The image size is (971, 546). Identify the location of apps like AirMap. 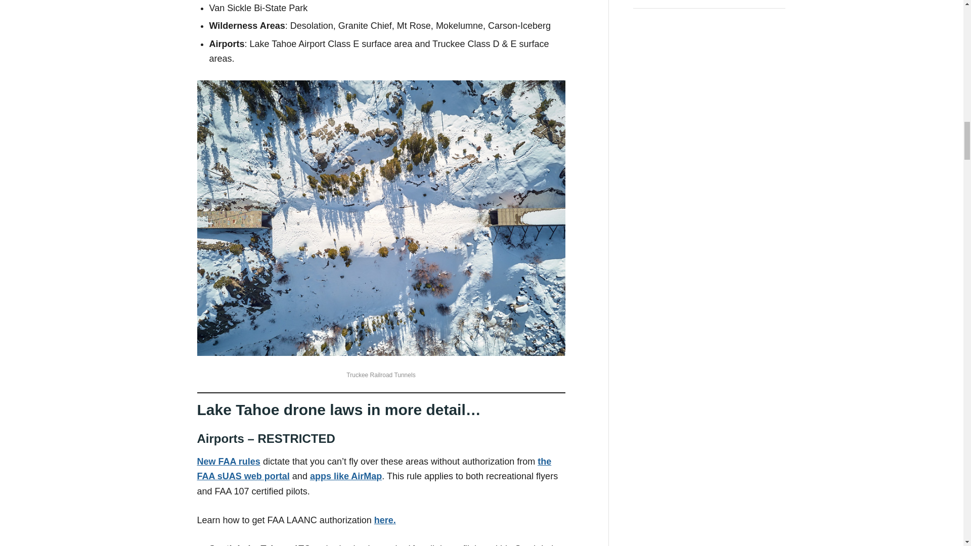
(345, 476).